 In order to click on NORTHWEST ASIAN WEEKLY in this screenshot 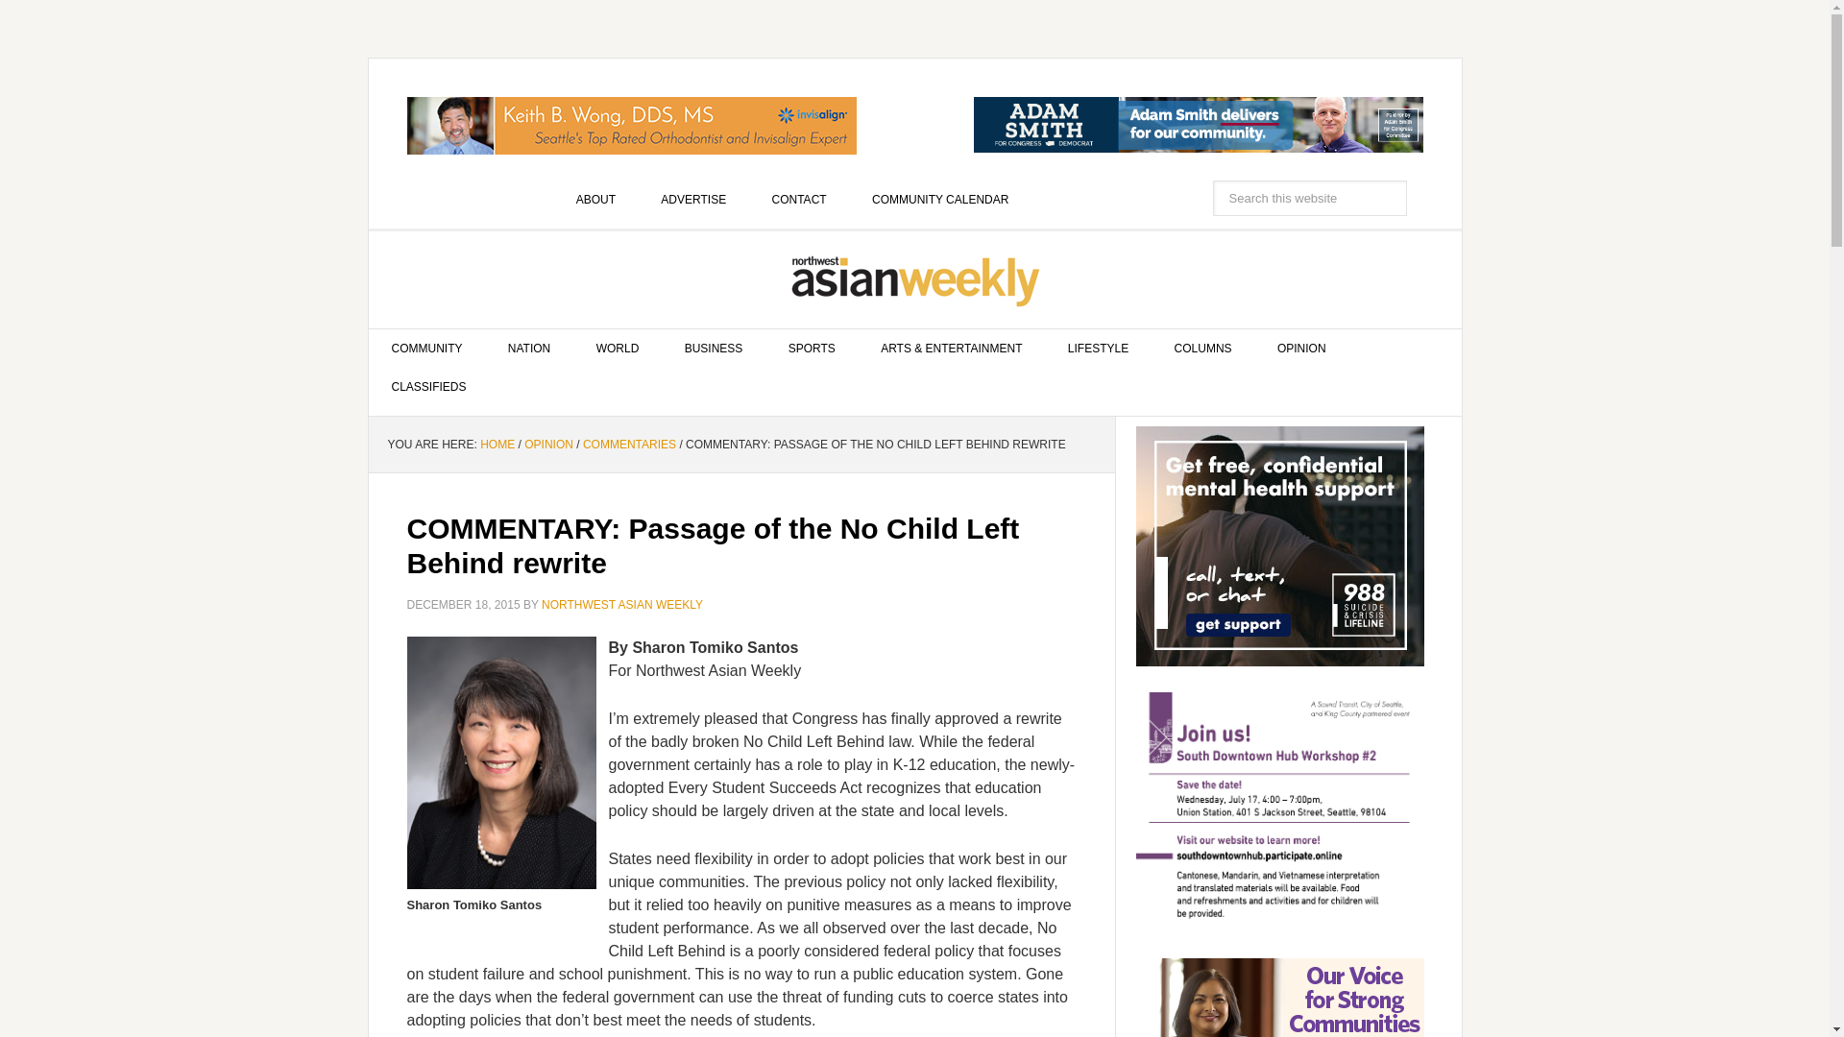, I will do `click(915, 279)`.